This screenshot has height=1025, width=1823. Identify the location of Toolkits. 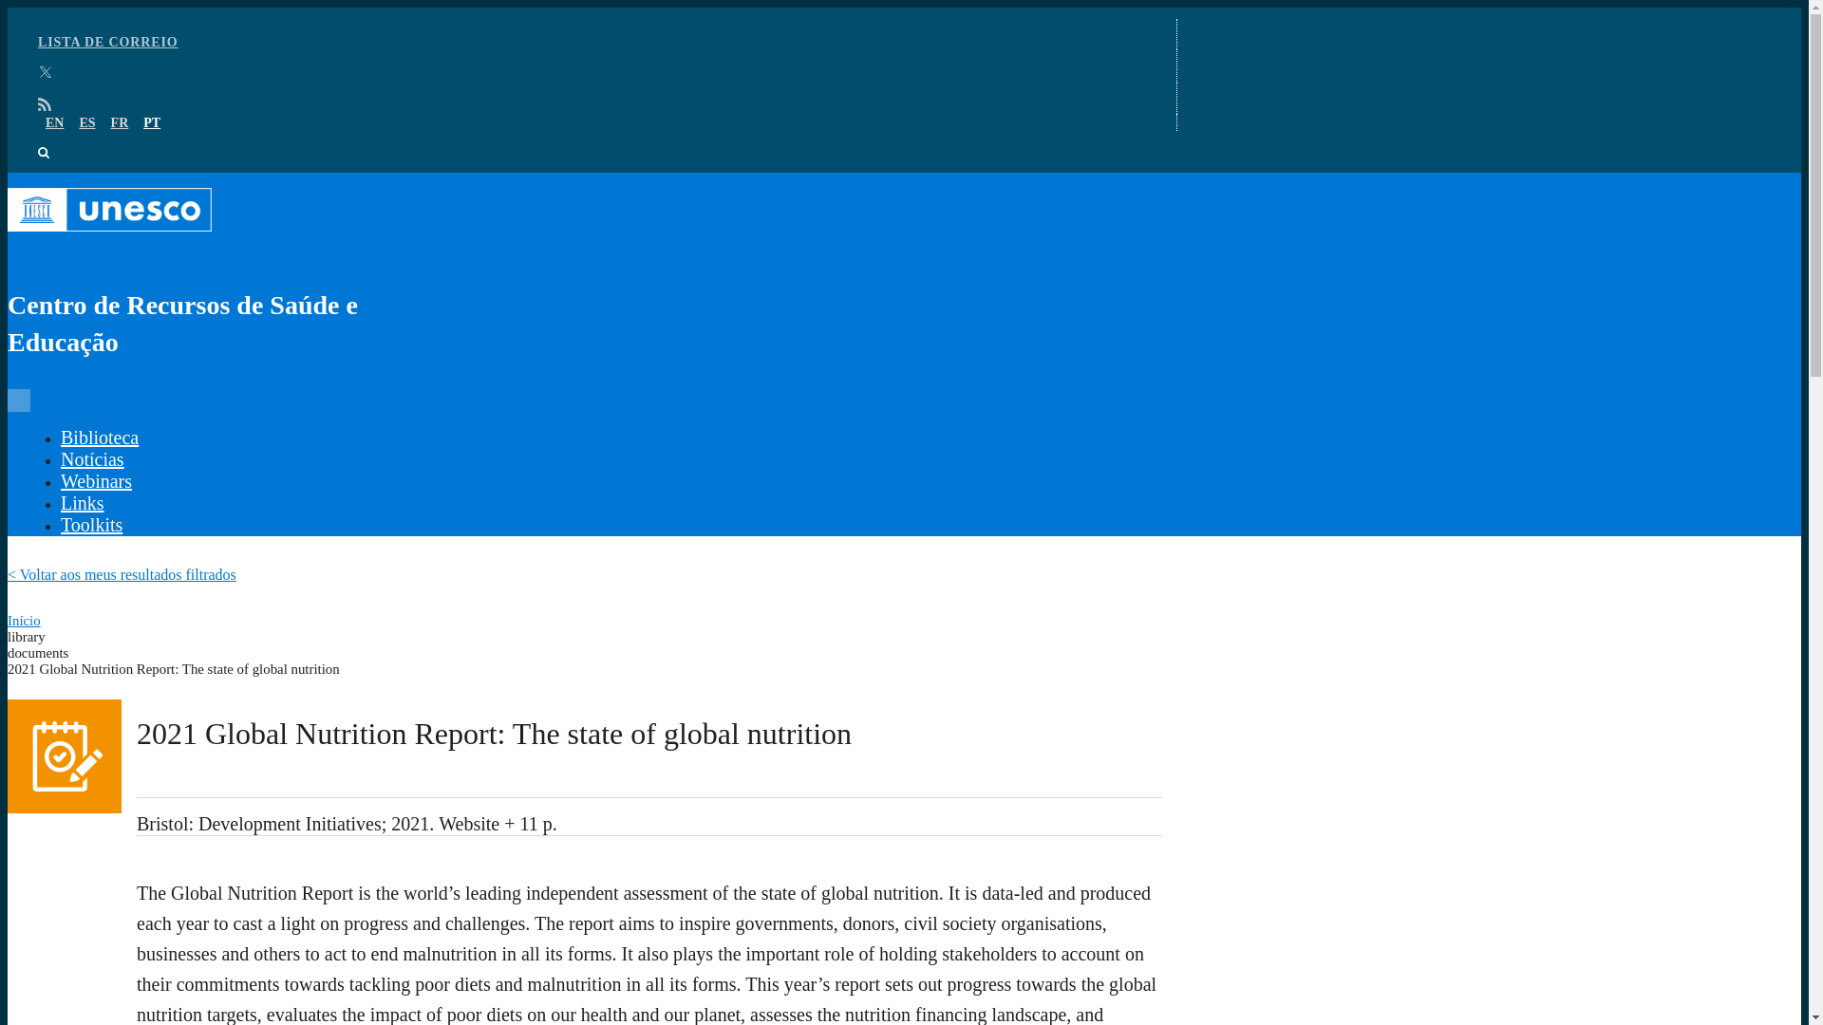
(91, 524).